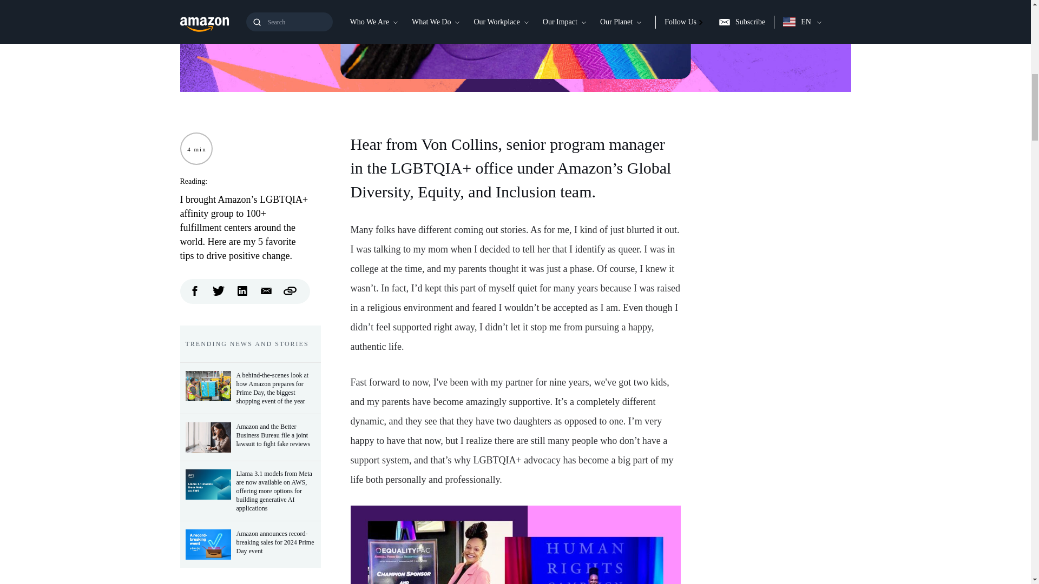 Image resolution: width=1039 pixels, height=584 pixels. What do you see at coordinates (219, 290) in the screenshot?
I see `Twitter Share` at bounding box center [219, 290].